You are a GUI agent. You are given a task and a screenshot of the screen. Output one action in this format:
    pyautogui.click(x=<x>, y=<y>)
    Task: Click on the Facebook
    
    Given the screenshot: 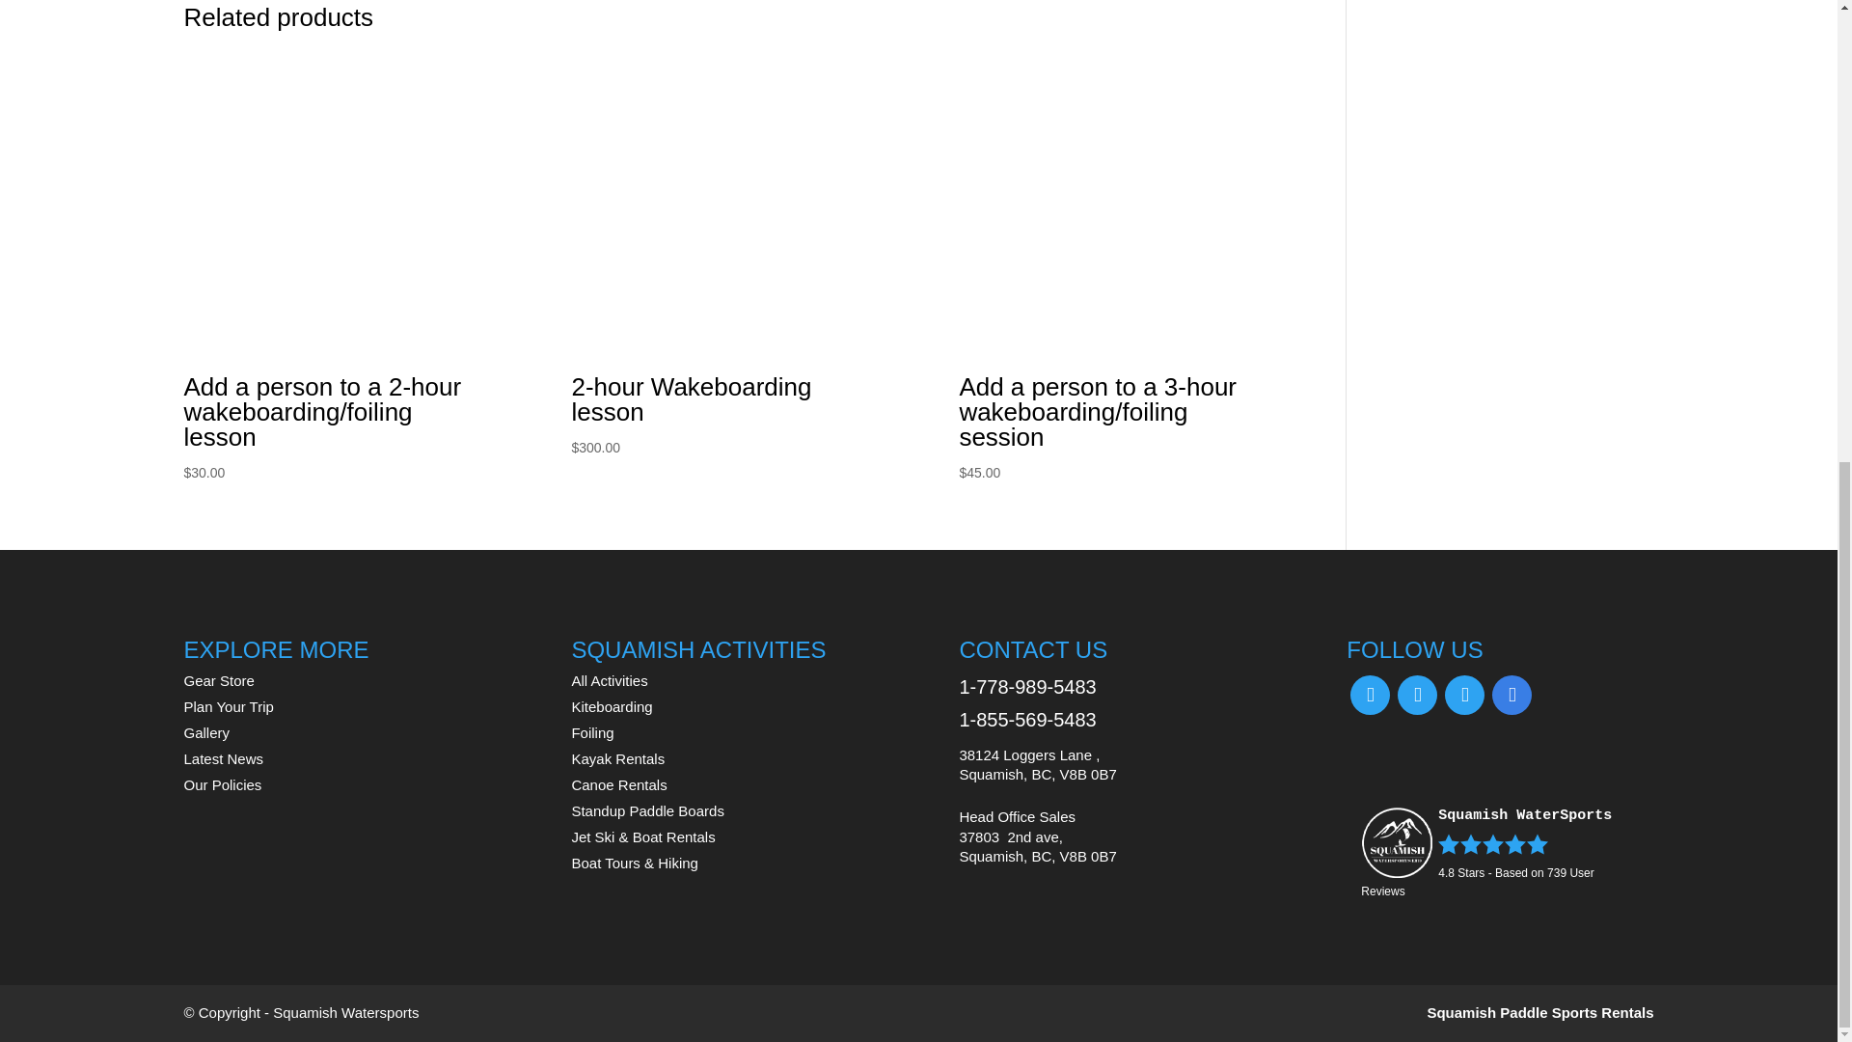 What is the action you would take?
    pyautogui.click(x=1370, y=693)
    